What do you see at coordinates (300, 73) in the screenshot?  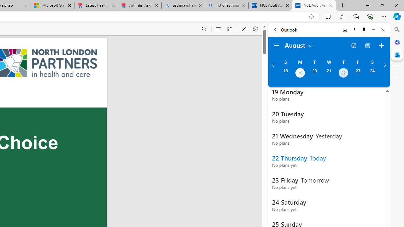 I see `Monday, August 19, 2024. Date selected. ` at bounding box center [300, 73].